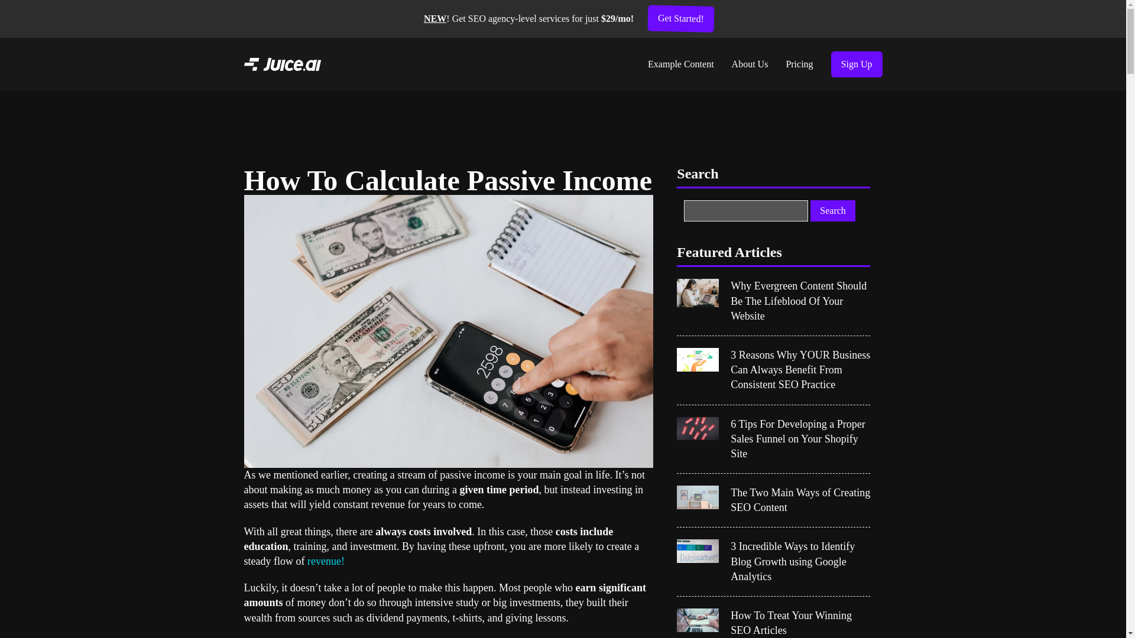 The height and width of the screenshot is (638, 1135). Describe the element at coordinates (326, 561) in the screenshot. I see `revenue!` at that location.